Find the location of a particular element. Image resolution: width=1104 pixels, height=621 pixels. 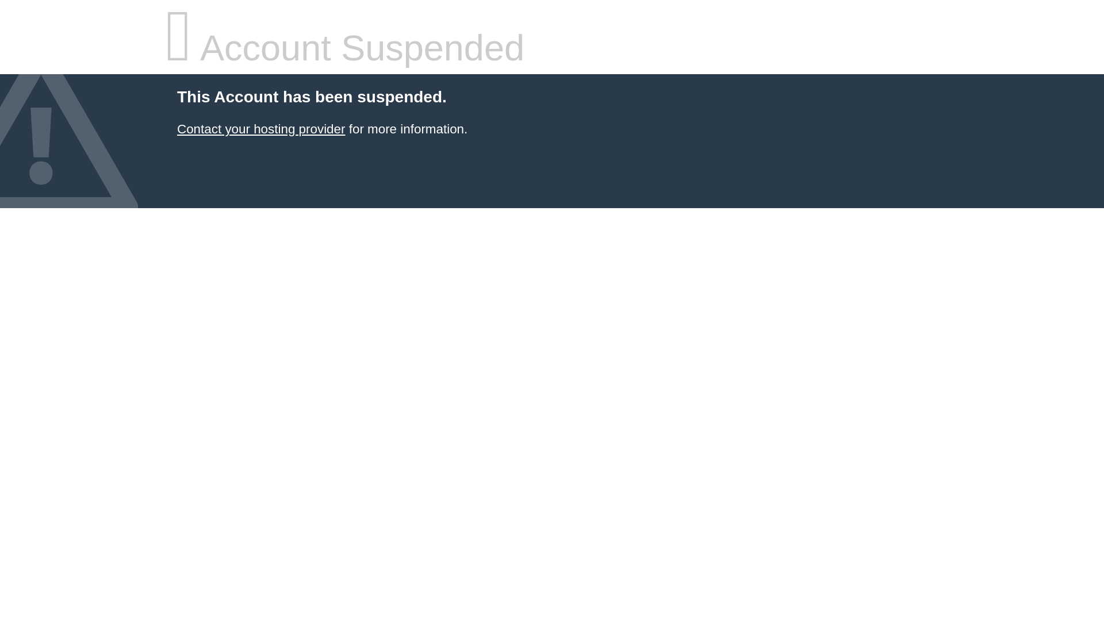

Contact your hosting provider is located at coordinates (260, 129).